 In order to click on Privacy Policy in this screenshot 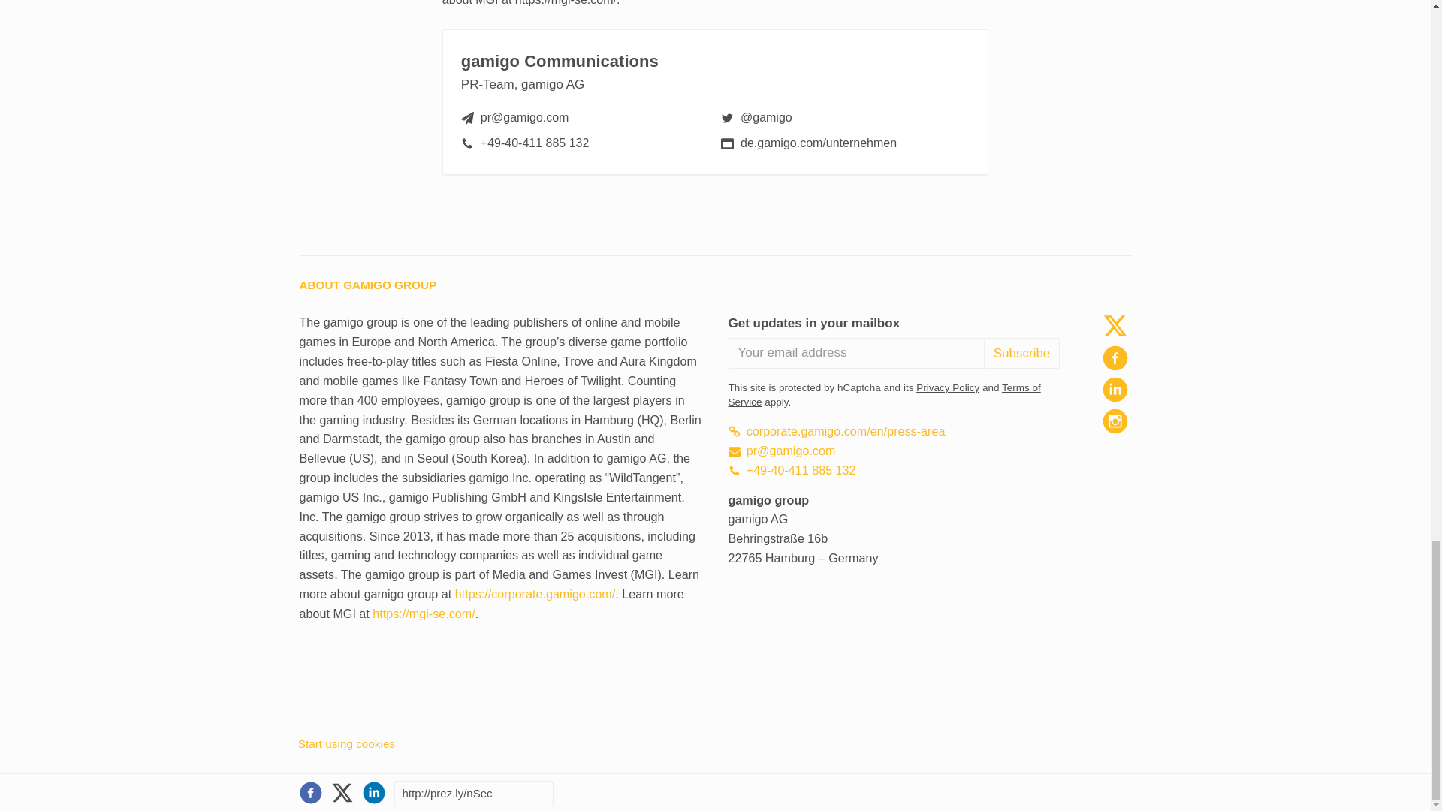, I will do `click(947, 387)`.